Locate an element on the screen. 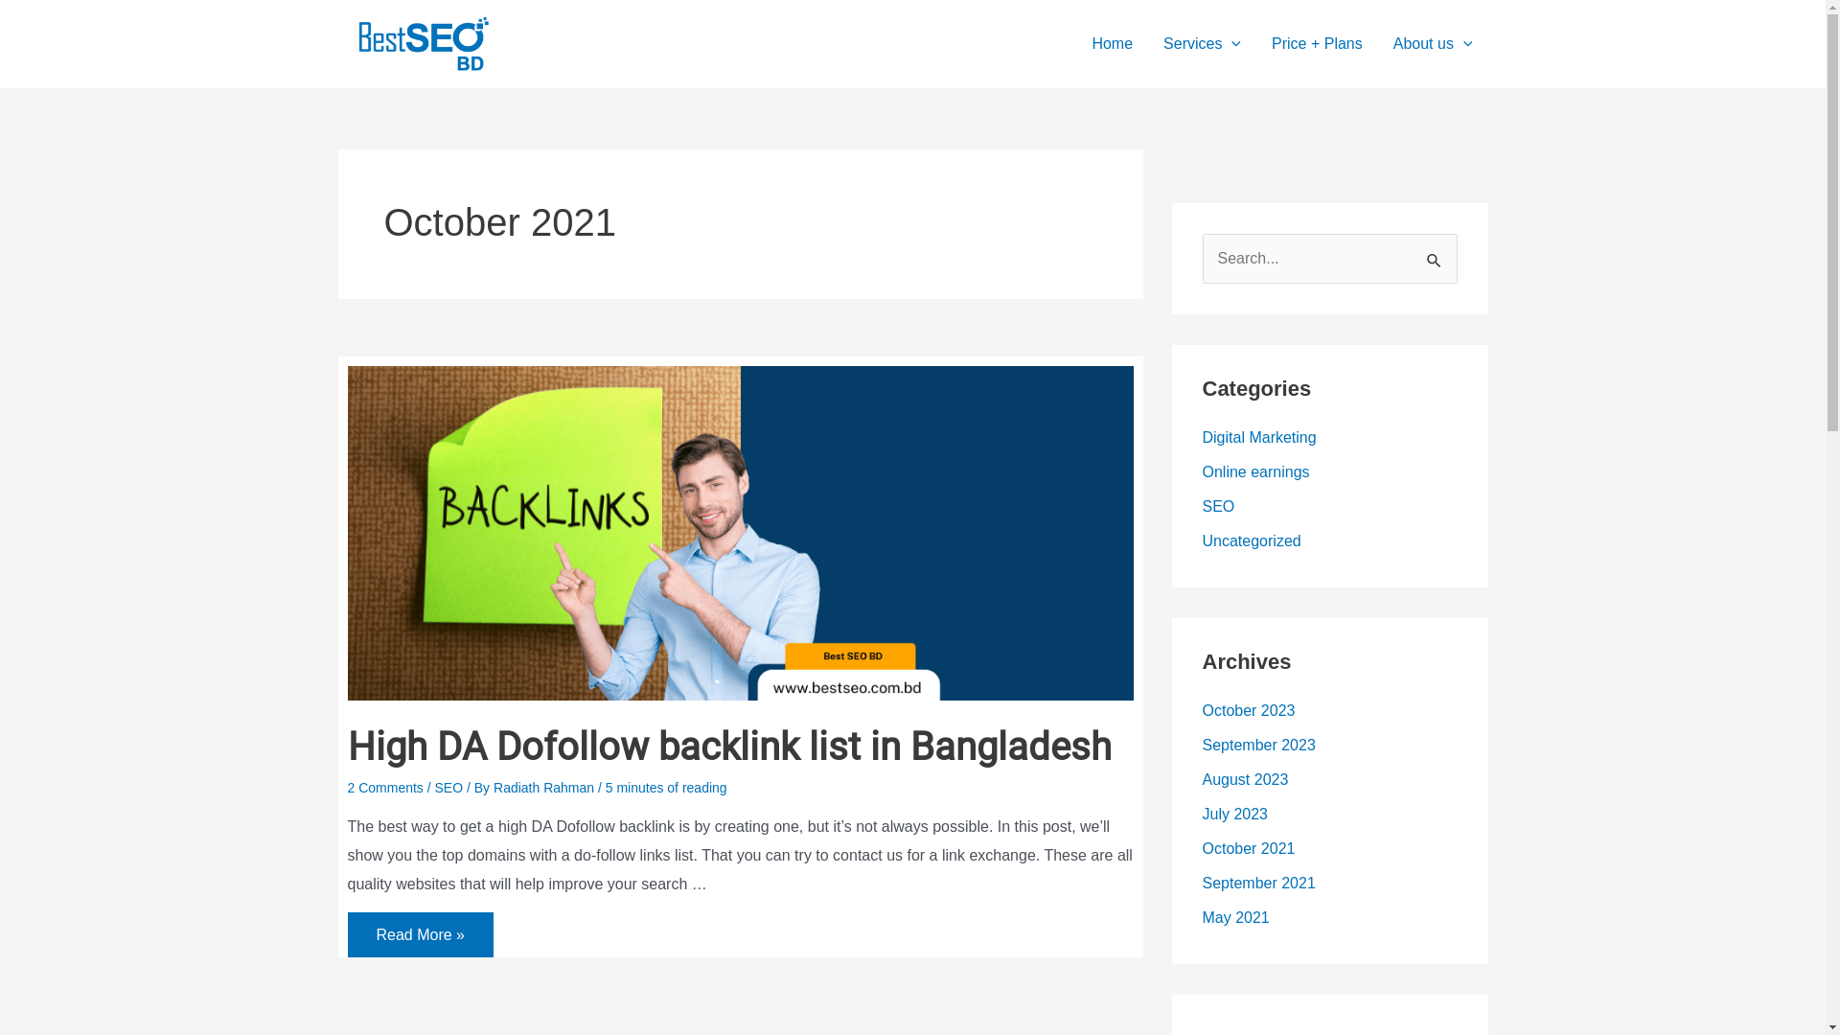 The height and width of the screenshot is (1035, 1840). August 2023 is located at coordinates (1245, 780).